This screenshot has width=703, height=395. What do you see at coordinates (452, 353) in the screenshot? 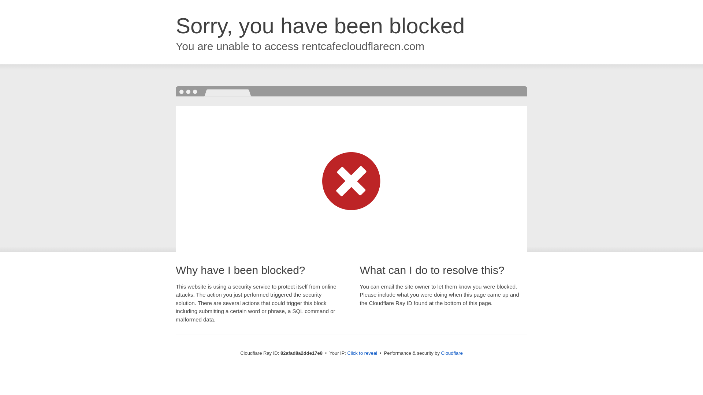
I see `Cloudflare` at bounding box center [452, 353].